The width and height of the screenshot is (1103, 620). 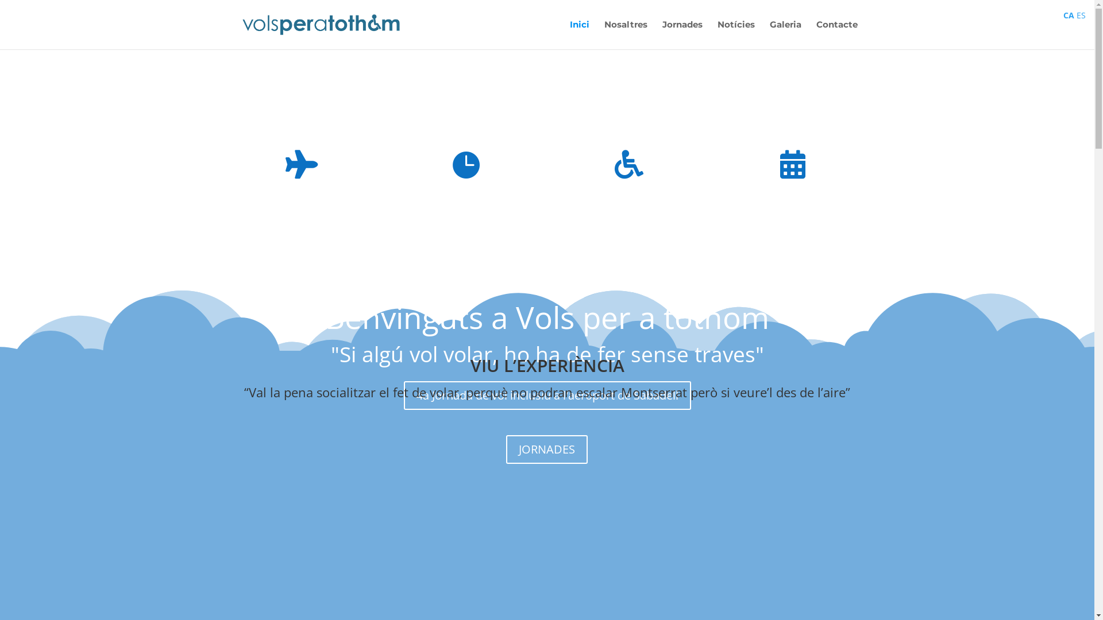 I want to click on ES, so click(x=1081, y=15).